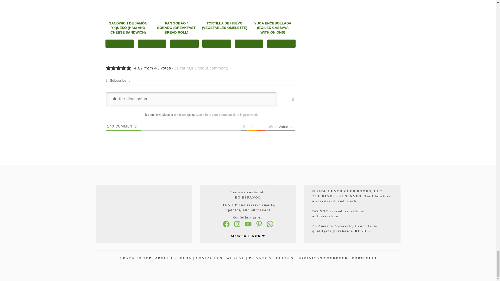 The image size is (500, 281). I want to click on Share on Reddit, so click(249, 44).